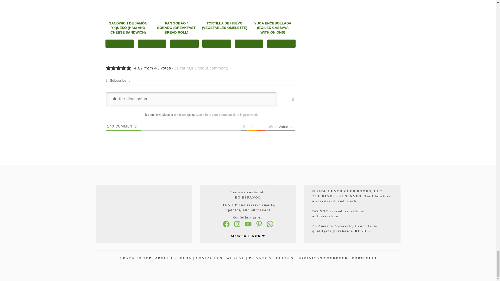 The image size is (500, 281). I want to click on Share on Reddit, so click(249, 44).